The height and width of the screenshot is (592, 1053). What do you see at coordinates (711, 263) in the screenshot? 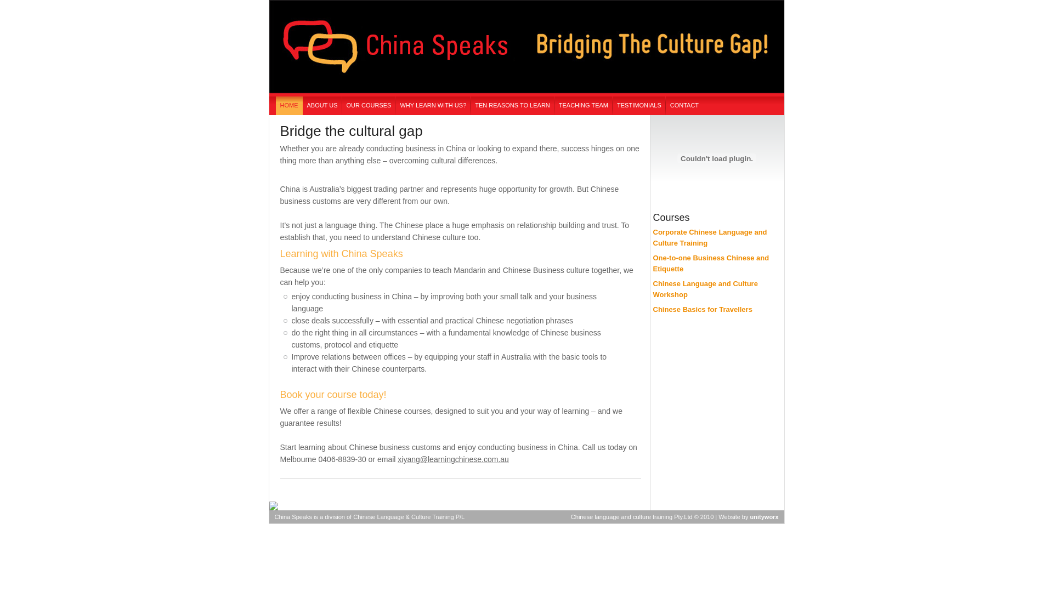
I see `One-to-one Business Chinese and Etiquette` at bounding box center [711, 263].